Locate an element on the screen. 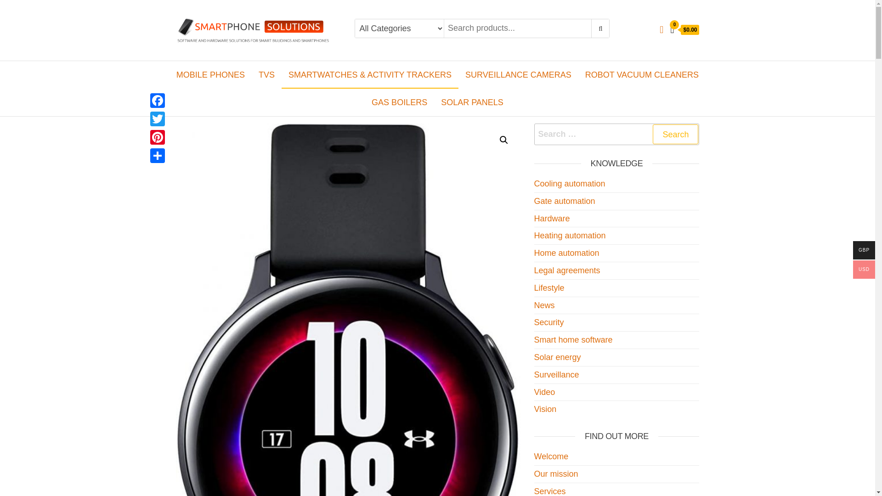 The image size is (882, 496). GAS BOILERS is located at coordinates (399, 102).